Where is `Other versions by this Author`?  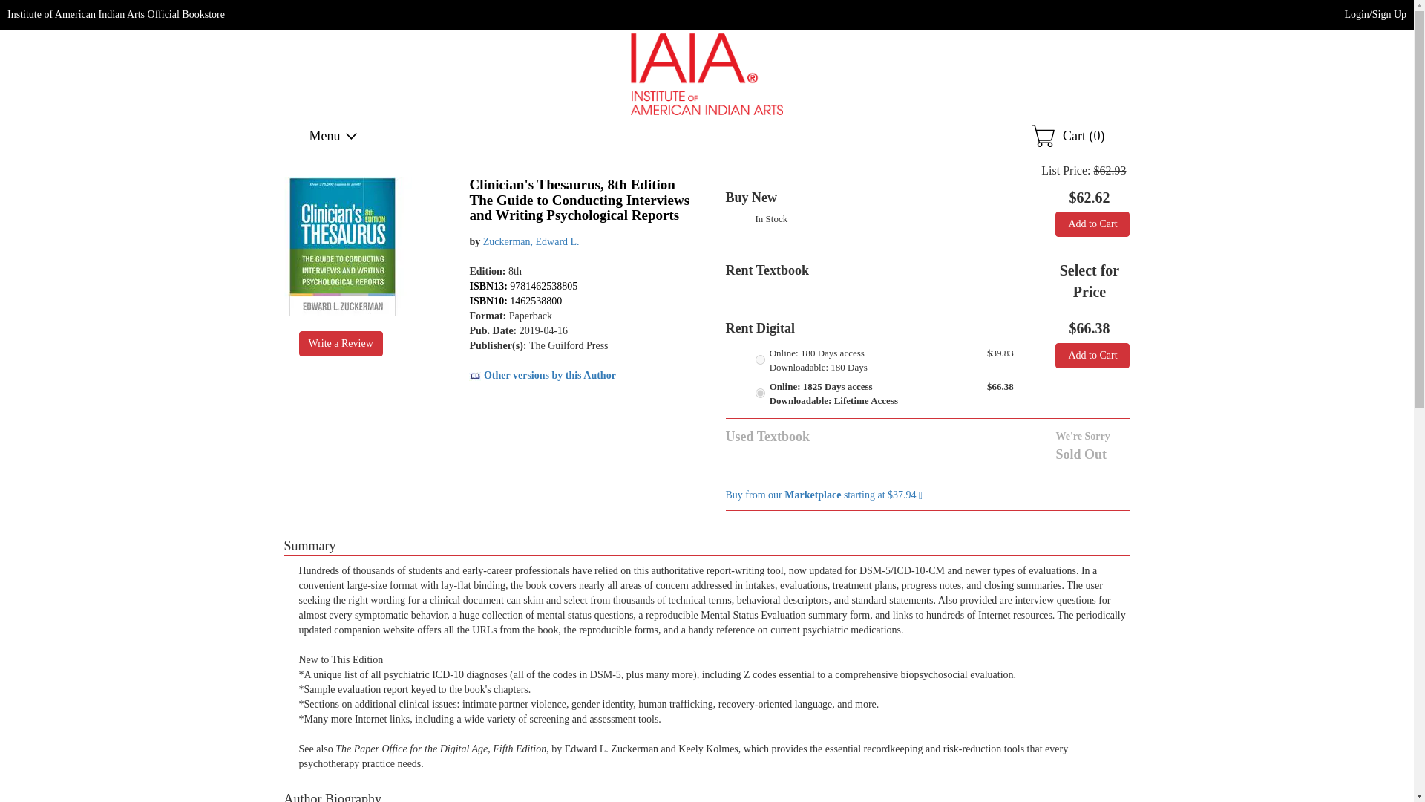
Other versions by this Author is located at coordinates (542, 375).